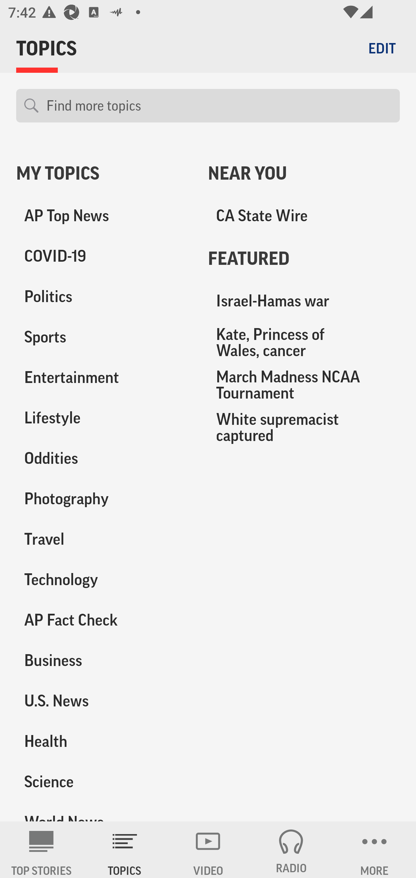  What do you see at coordinates (219, 106) in the screenshot?
I see `Find more topics` at bounding box center [219, 106].